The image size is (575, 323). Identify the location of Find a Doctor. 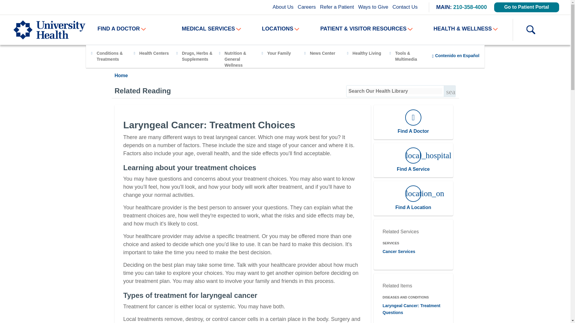
(122, 29).